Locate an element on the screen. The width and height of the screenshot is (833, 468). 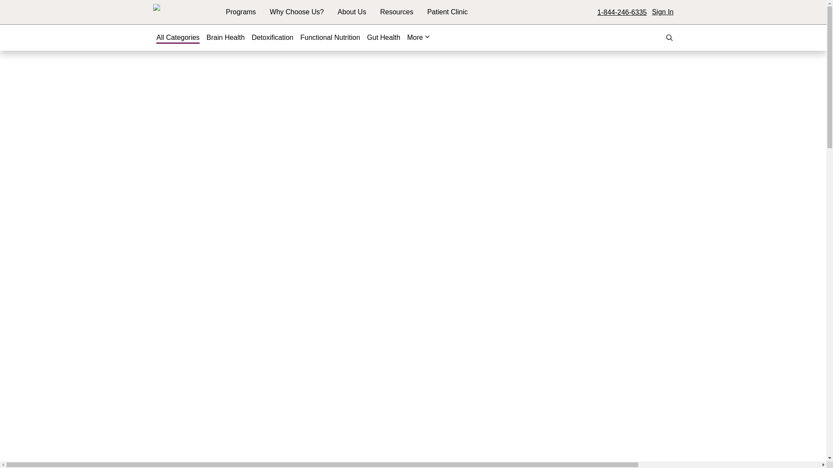
About Us is located at coordinates (351, 12).